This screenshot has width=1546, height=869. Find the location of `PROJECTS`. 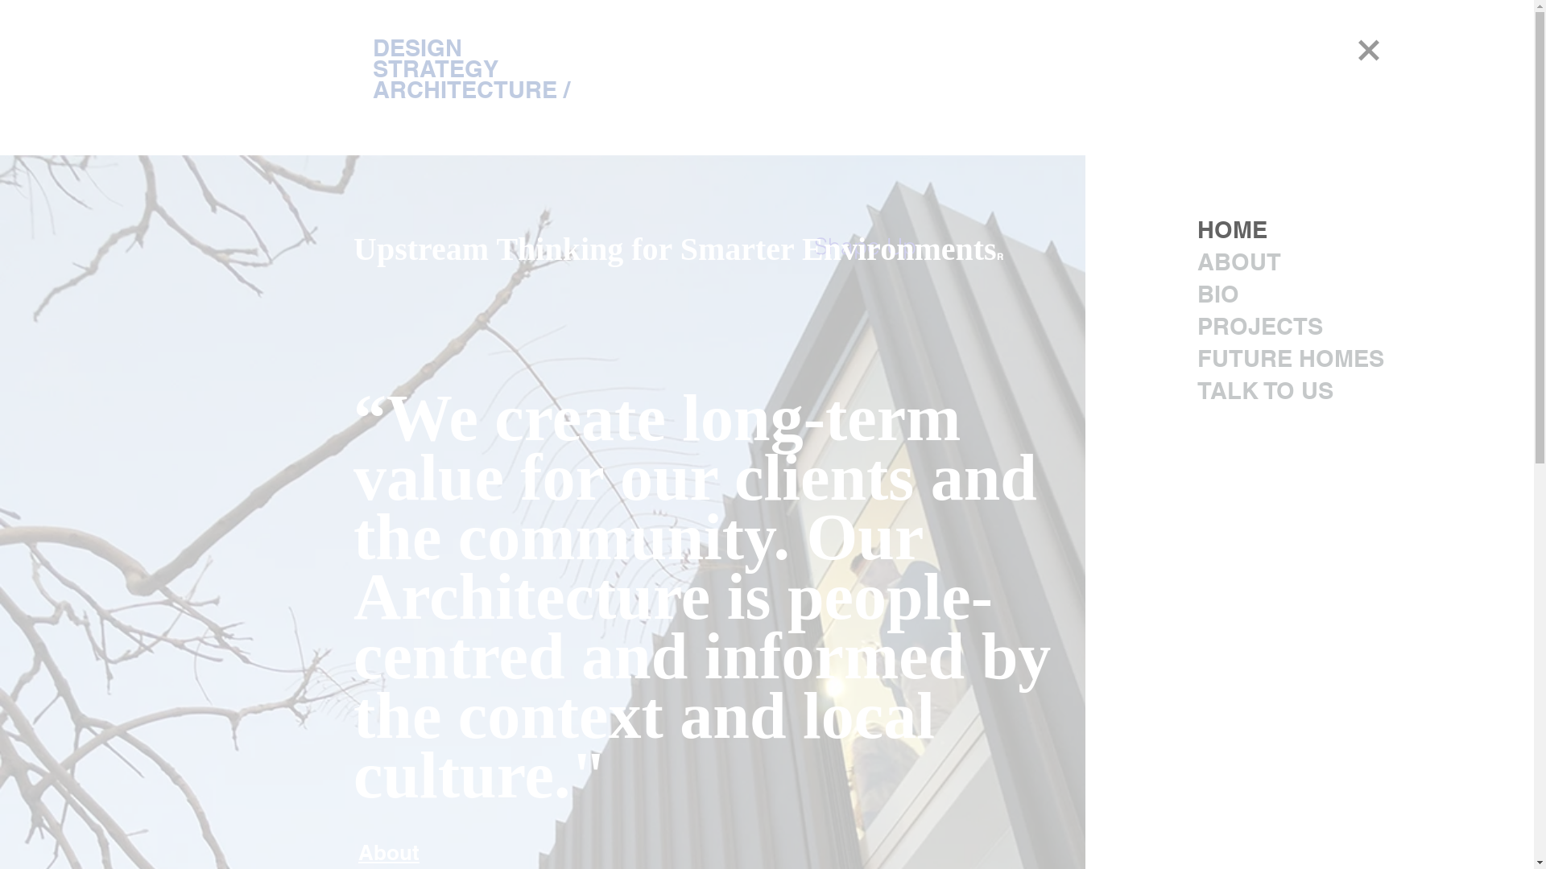

PROJECTS is located at coordinates (1291, 327).